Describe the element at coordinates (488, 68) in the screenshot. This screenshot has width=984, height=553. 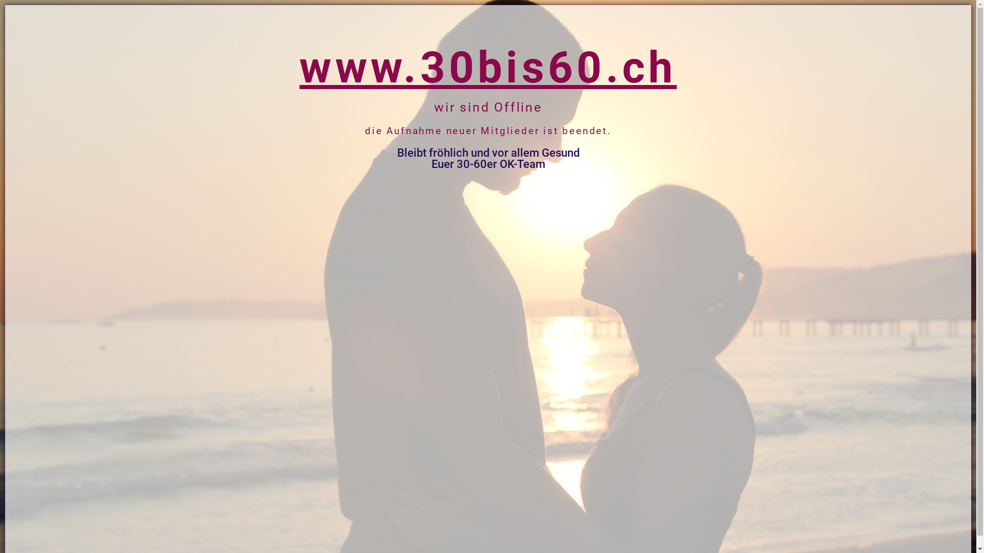
I see `www.30bis60.ch` at that location.